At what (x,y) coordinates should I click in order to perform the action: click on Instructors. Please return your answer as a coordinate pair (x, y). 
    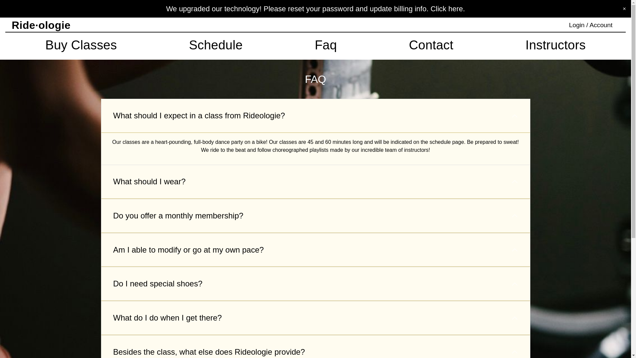
    Looking at the image, I should click on (555, 45).